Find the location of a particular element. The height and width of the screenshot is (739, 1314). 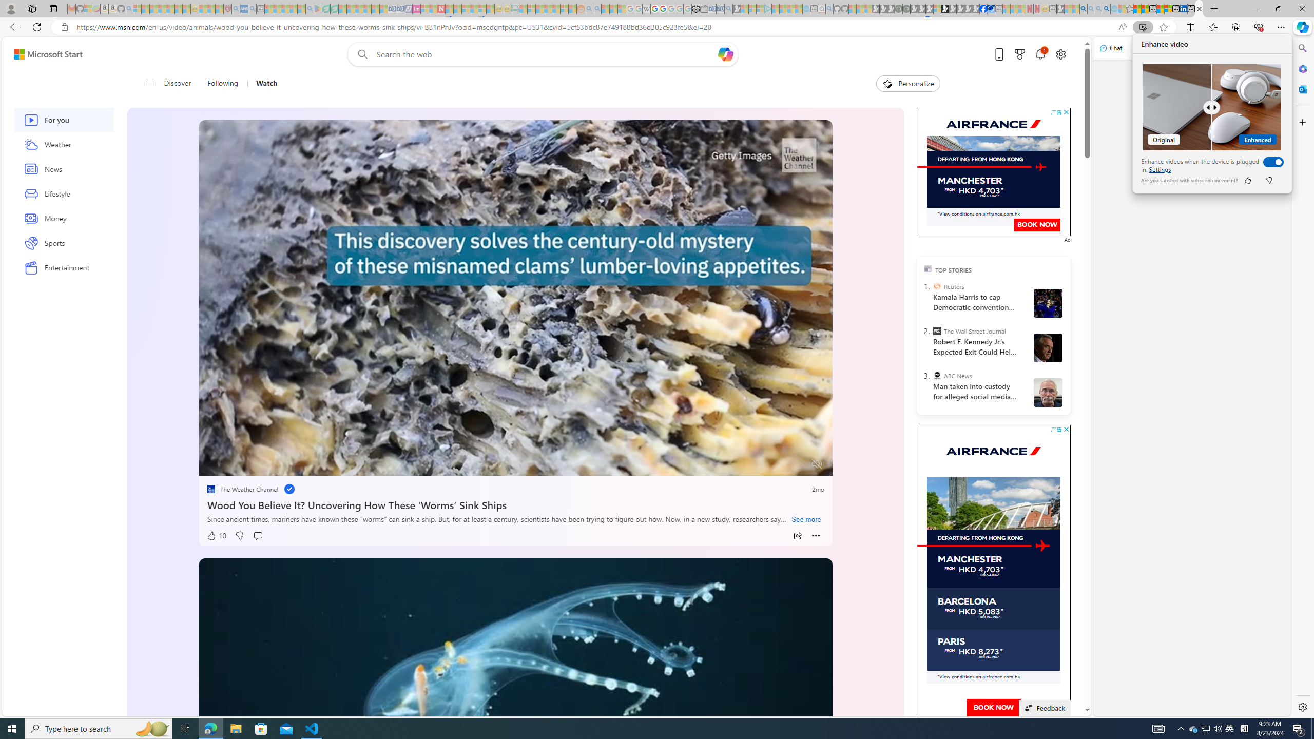

New Report Confirms 2023 Was Record Hot | Watch - Sleeping is located at coordinates (170, 9).